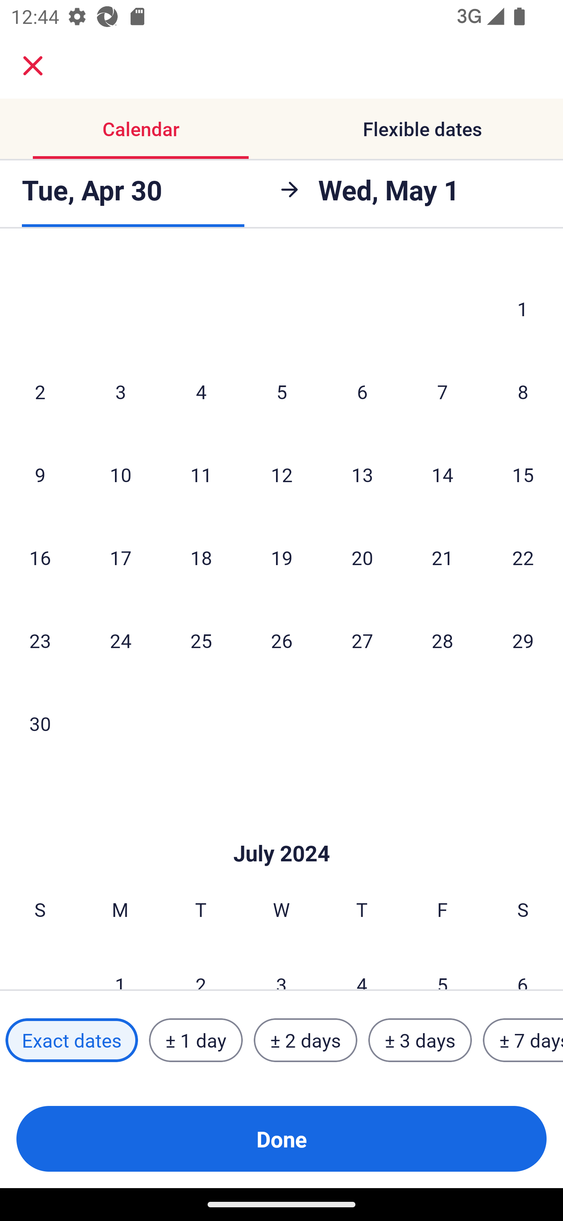 This screenshot has width=563, height=1221. I want to click on ± 2 days, so click(306, 1040).